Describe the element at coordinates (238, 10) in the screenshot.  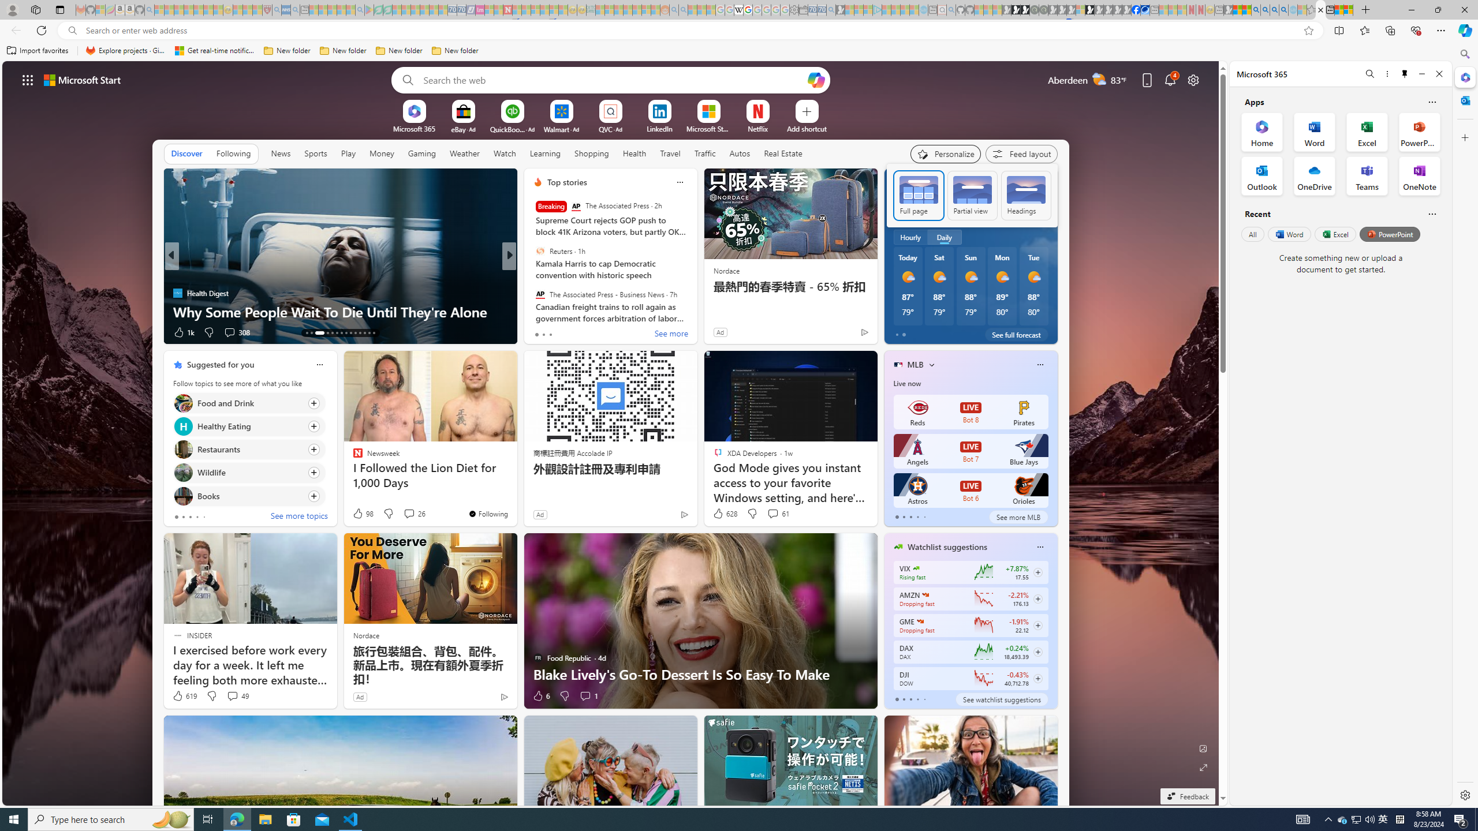
I see `Recipes - MSN - Sleeping` at that location.